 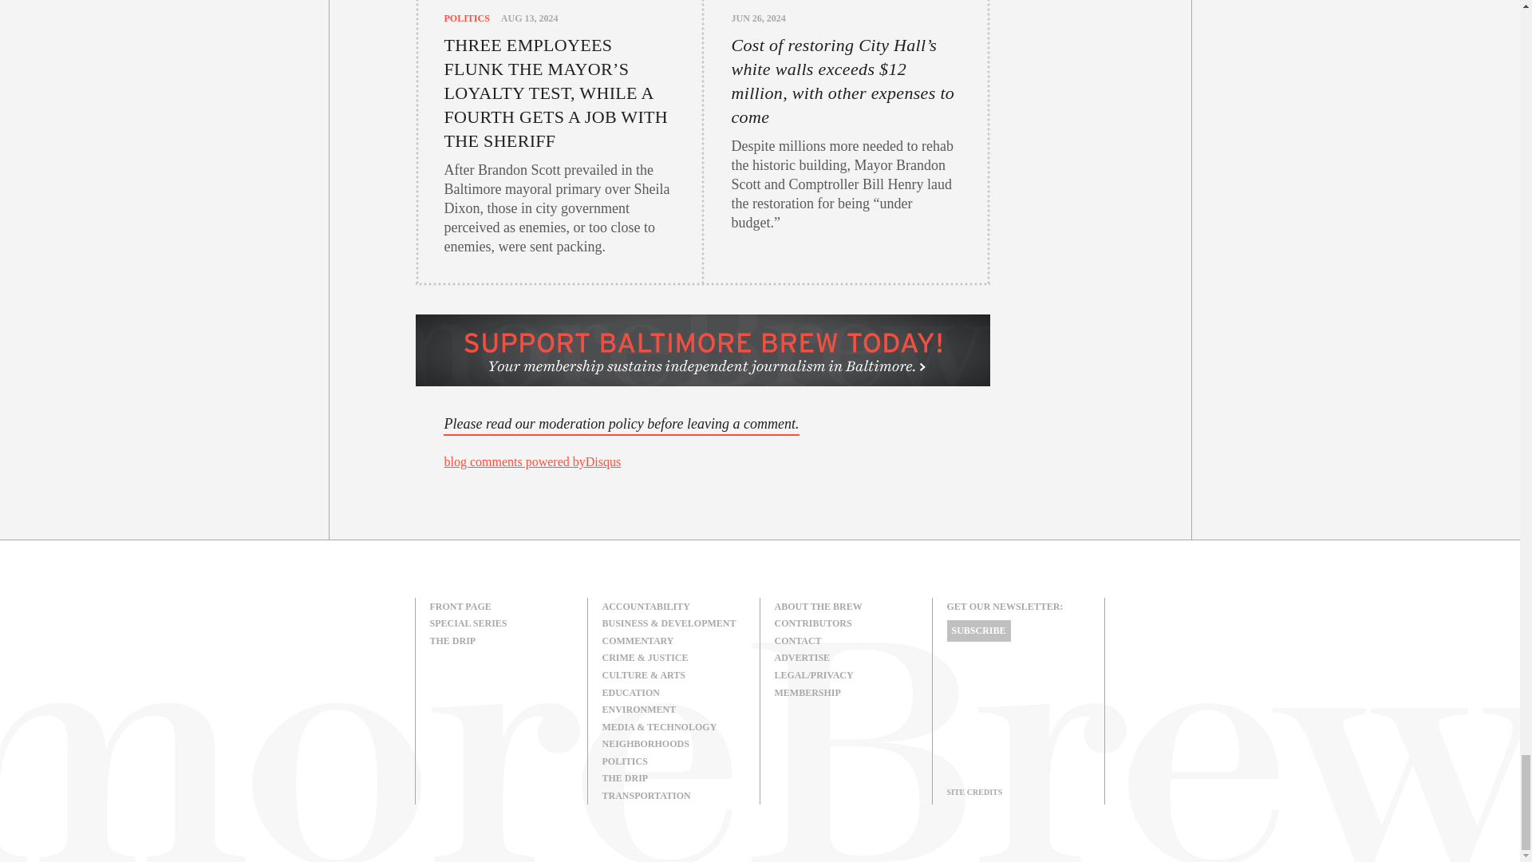 What do you see at coordinates (501, 624) in the screenshot?
I see `SPECIAL SERIES` at bounding box center [501, 624].